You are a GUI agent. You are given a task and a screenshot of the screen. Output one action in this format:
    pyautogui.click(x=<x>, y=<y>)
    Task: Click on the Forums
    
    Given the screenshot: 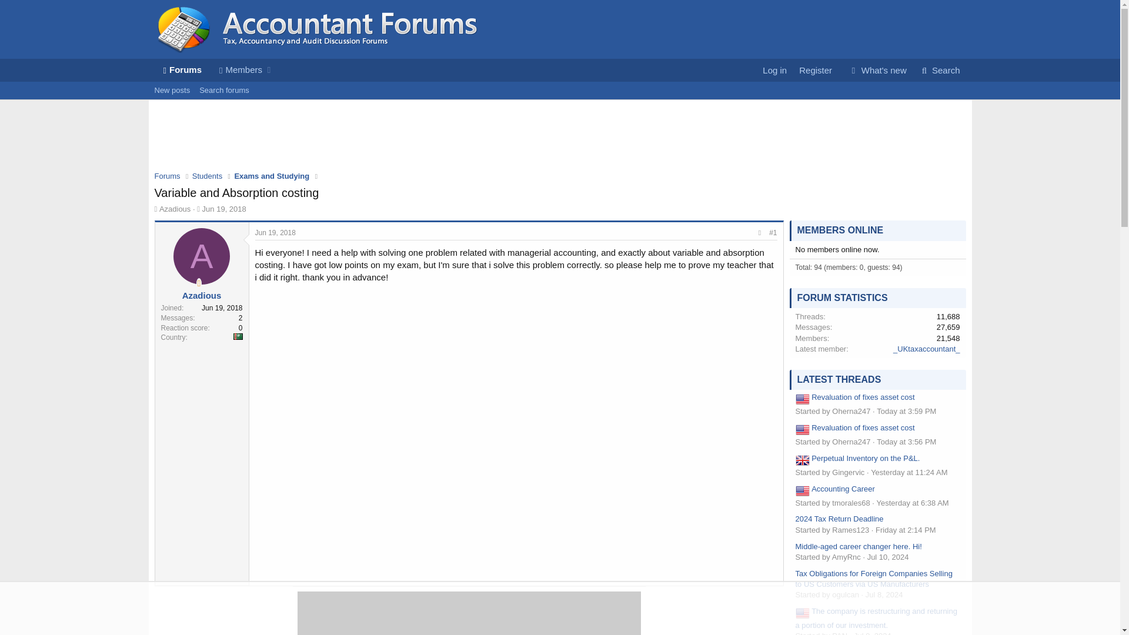 What is the action you would take?
    pyautogui.click(x=237, y=71)
    